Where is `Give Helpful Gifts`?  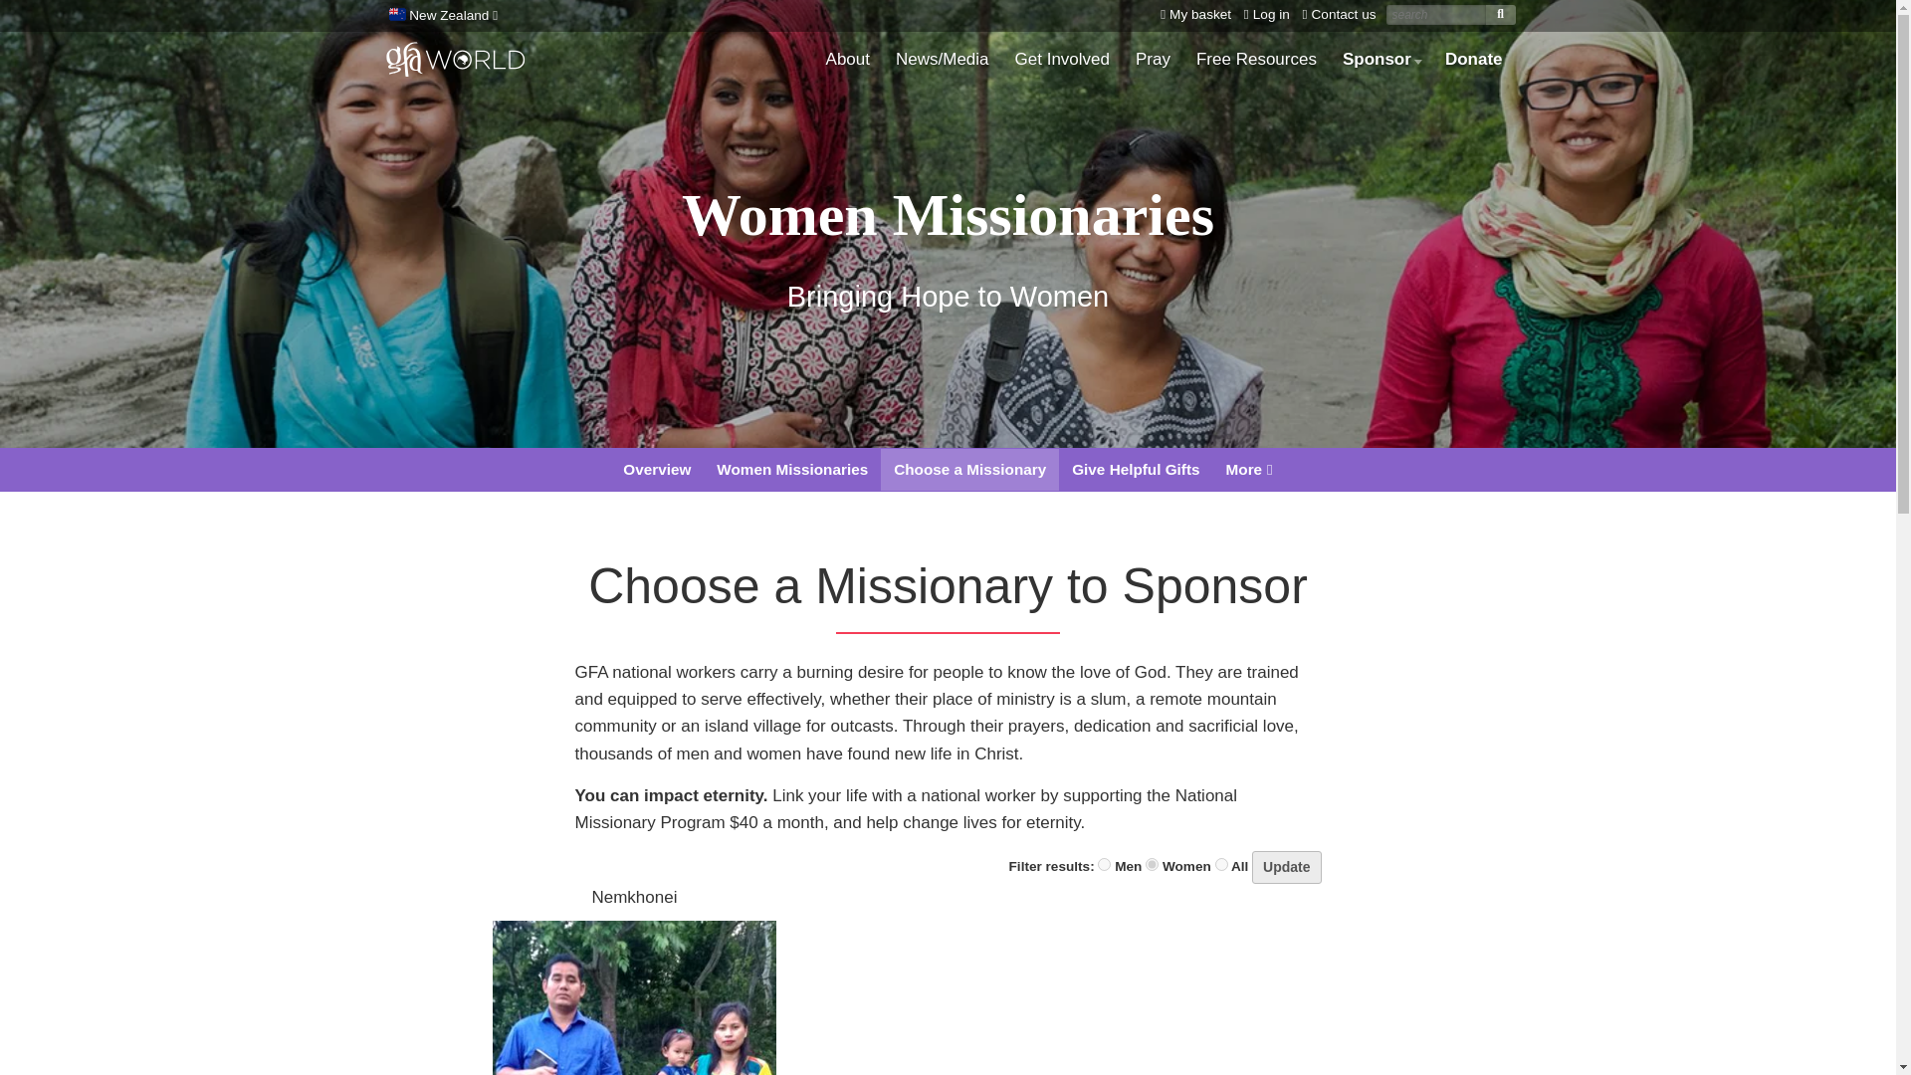
Give Helpful Gifts is located at coordinates (1135, 470).